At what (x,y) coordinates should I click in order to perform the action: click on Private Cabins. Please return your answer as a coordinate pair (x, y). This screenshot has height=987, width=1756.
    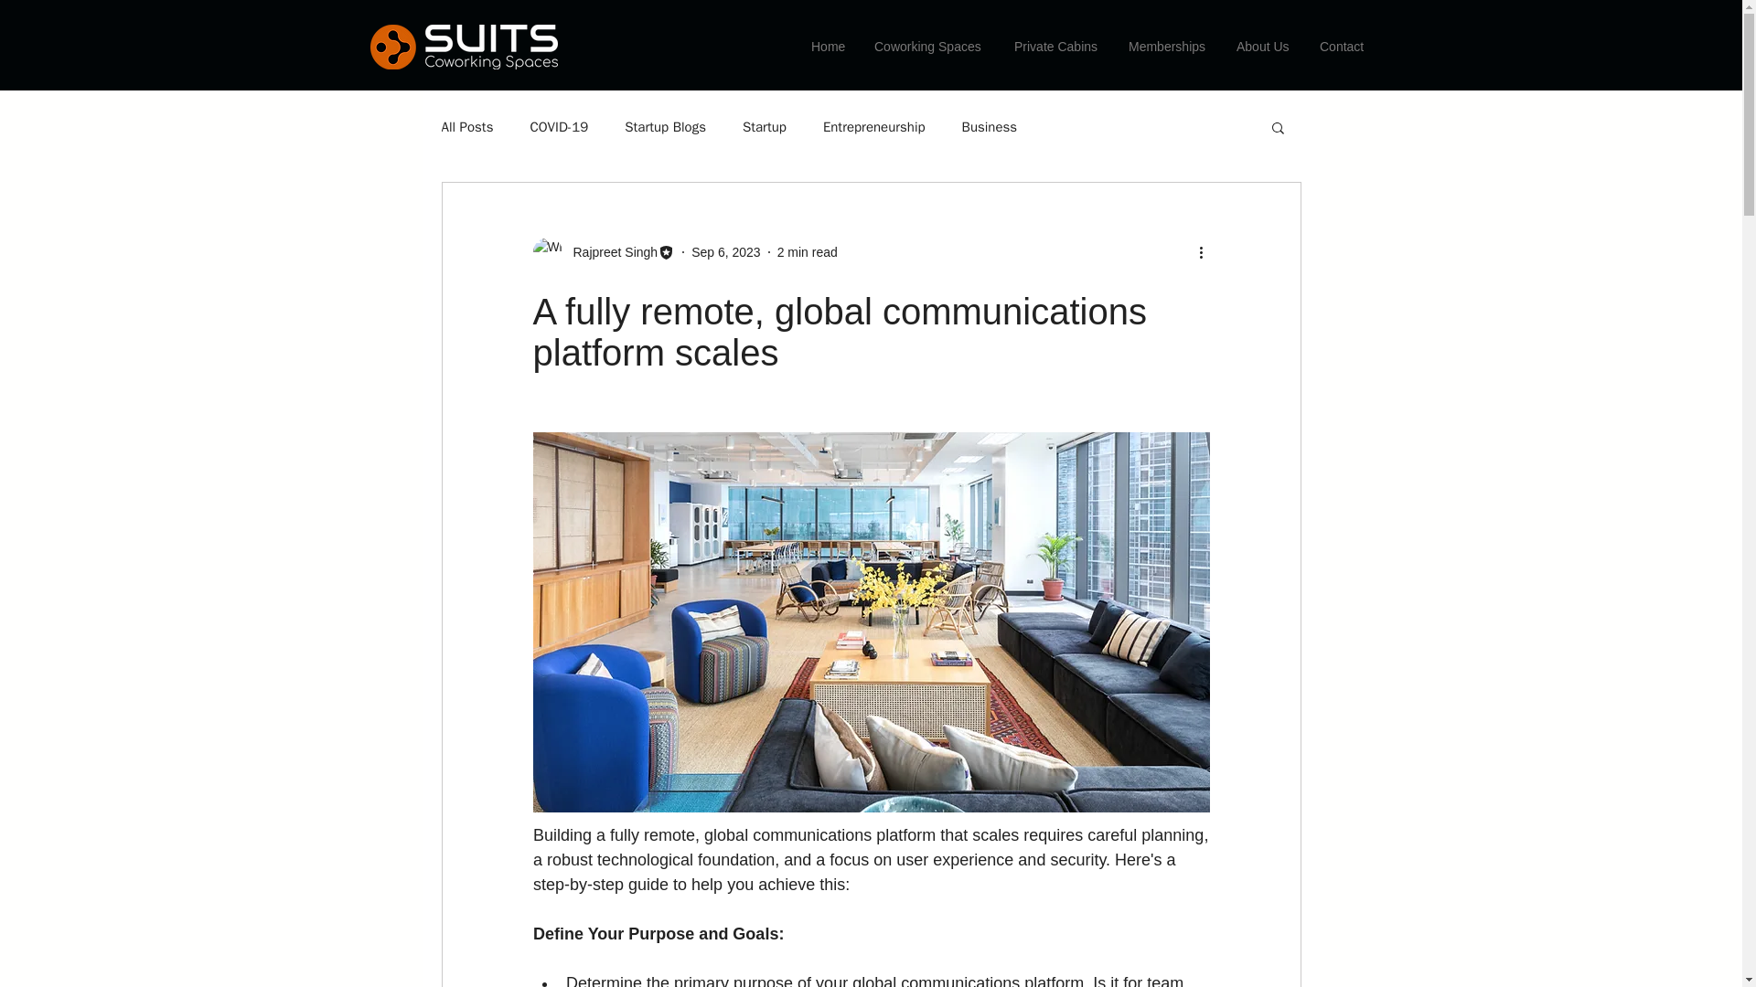
    Looking at the image, I should click on (1057, 46).